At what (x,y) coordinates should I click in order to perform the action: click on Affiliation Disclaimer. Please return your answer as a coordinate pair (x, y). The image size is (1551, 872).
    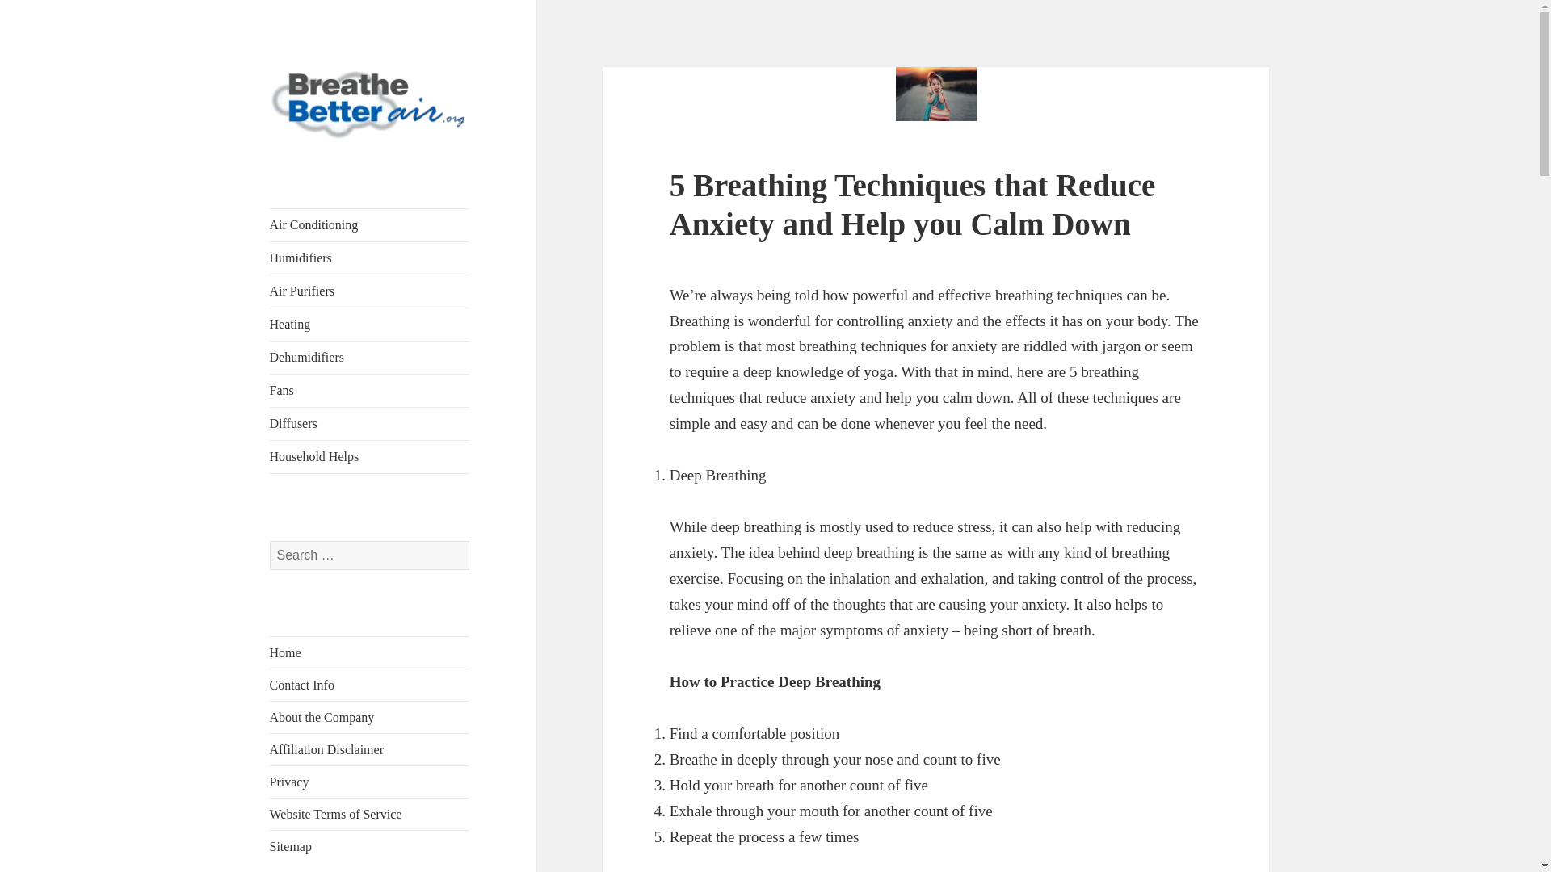
    Looking at the image, I should click on (326, 749).